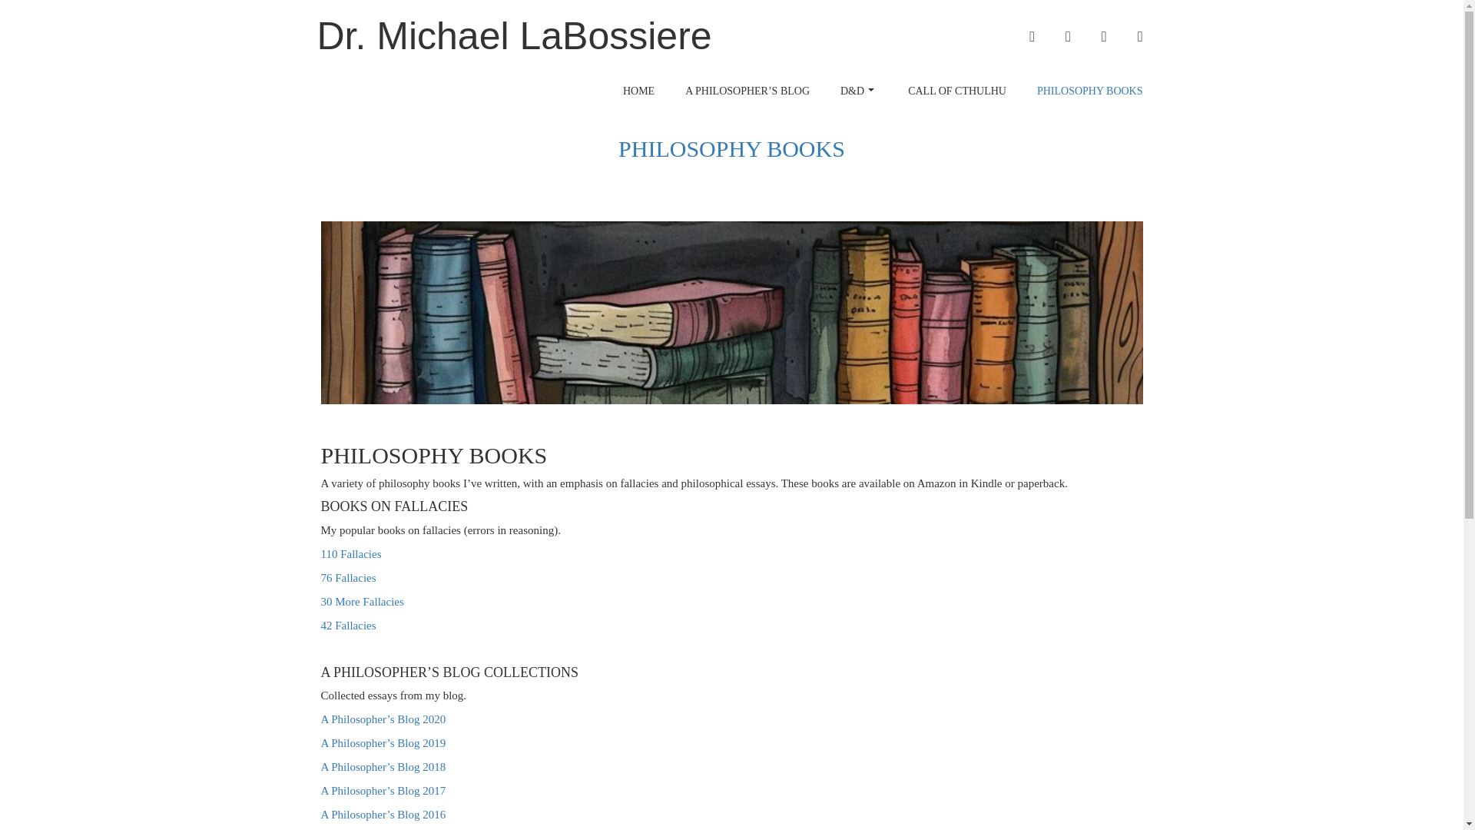 The width and height of the screenshot is (1475, 830). What do you see at coordinates (349, 625) in the screenshot?
I see `42 Fallacies` at bounding box center [349, 625].